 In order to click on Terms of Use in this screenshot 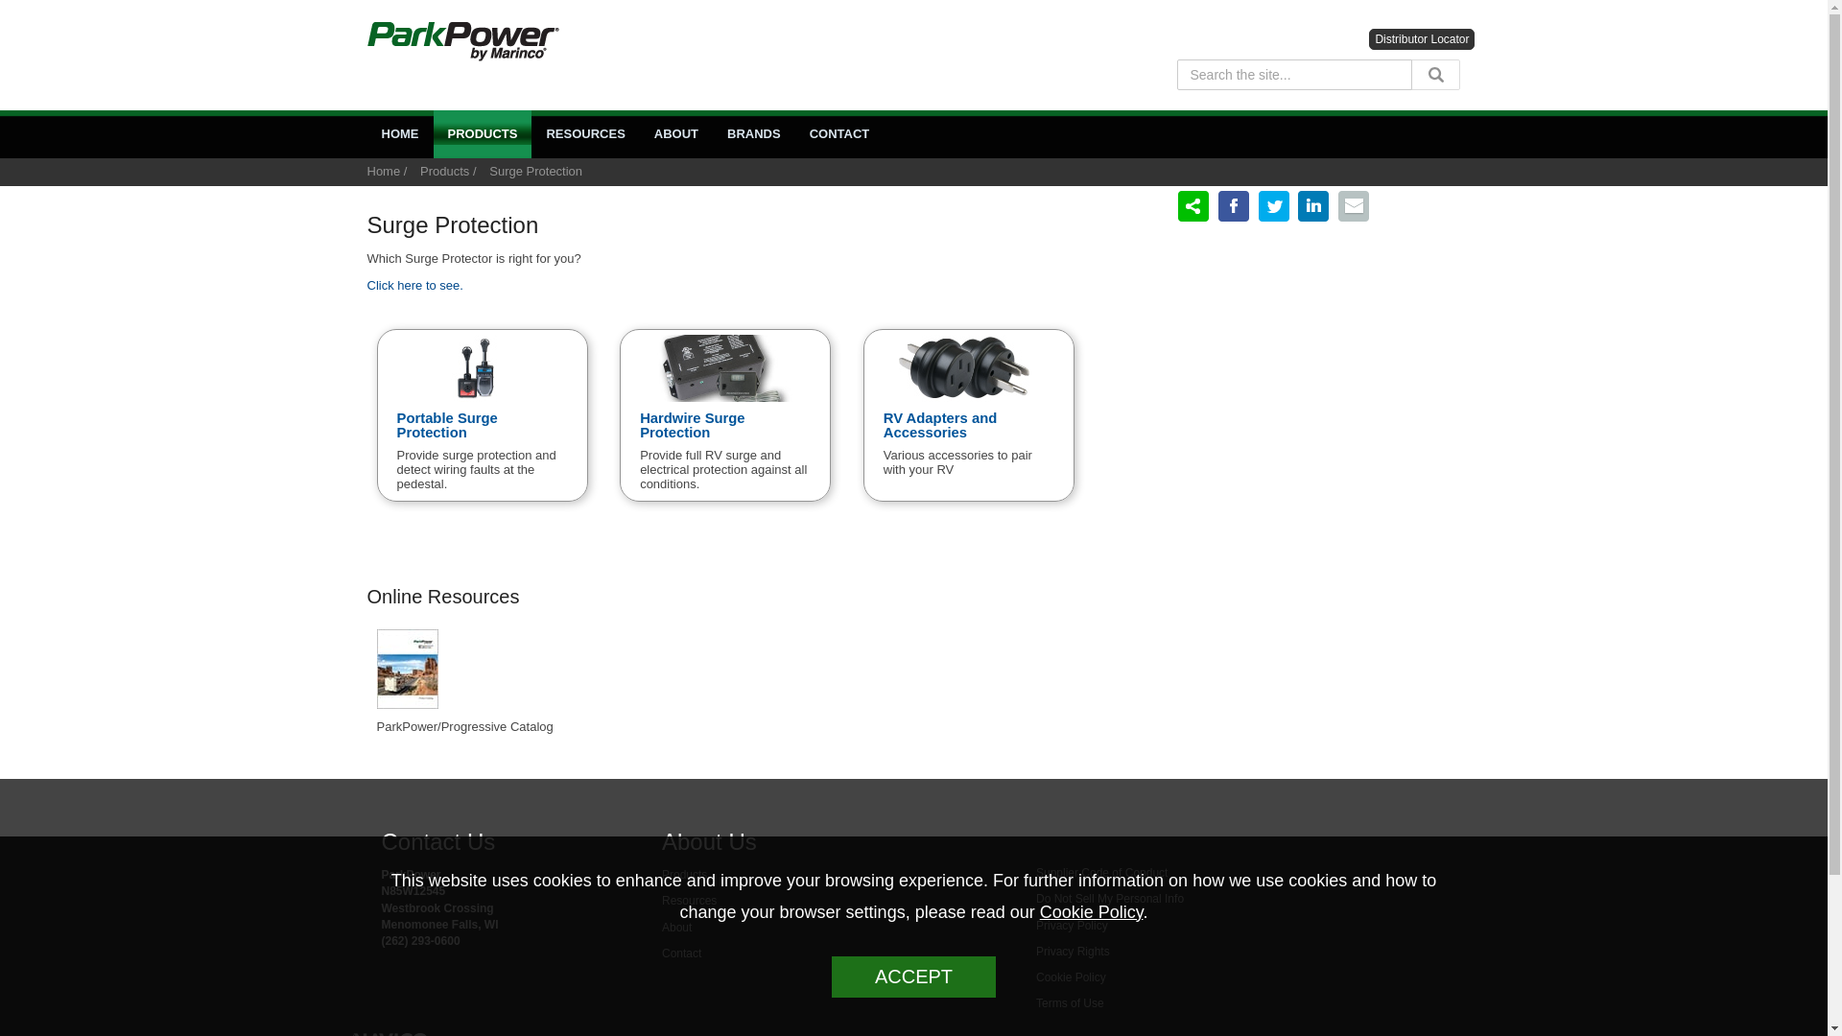, I will do `click(1069, 1003)`.